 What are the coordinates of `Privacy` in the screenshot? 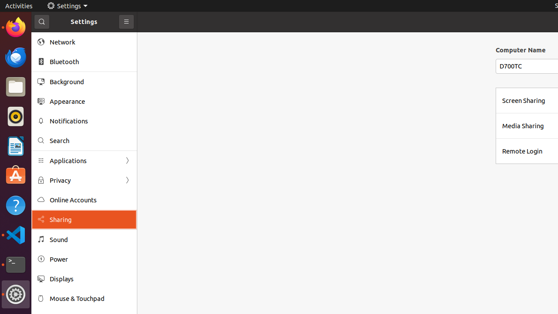 It's located at (84, 181).